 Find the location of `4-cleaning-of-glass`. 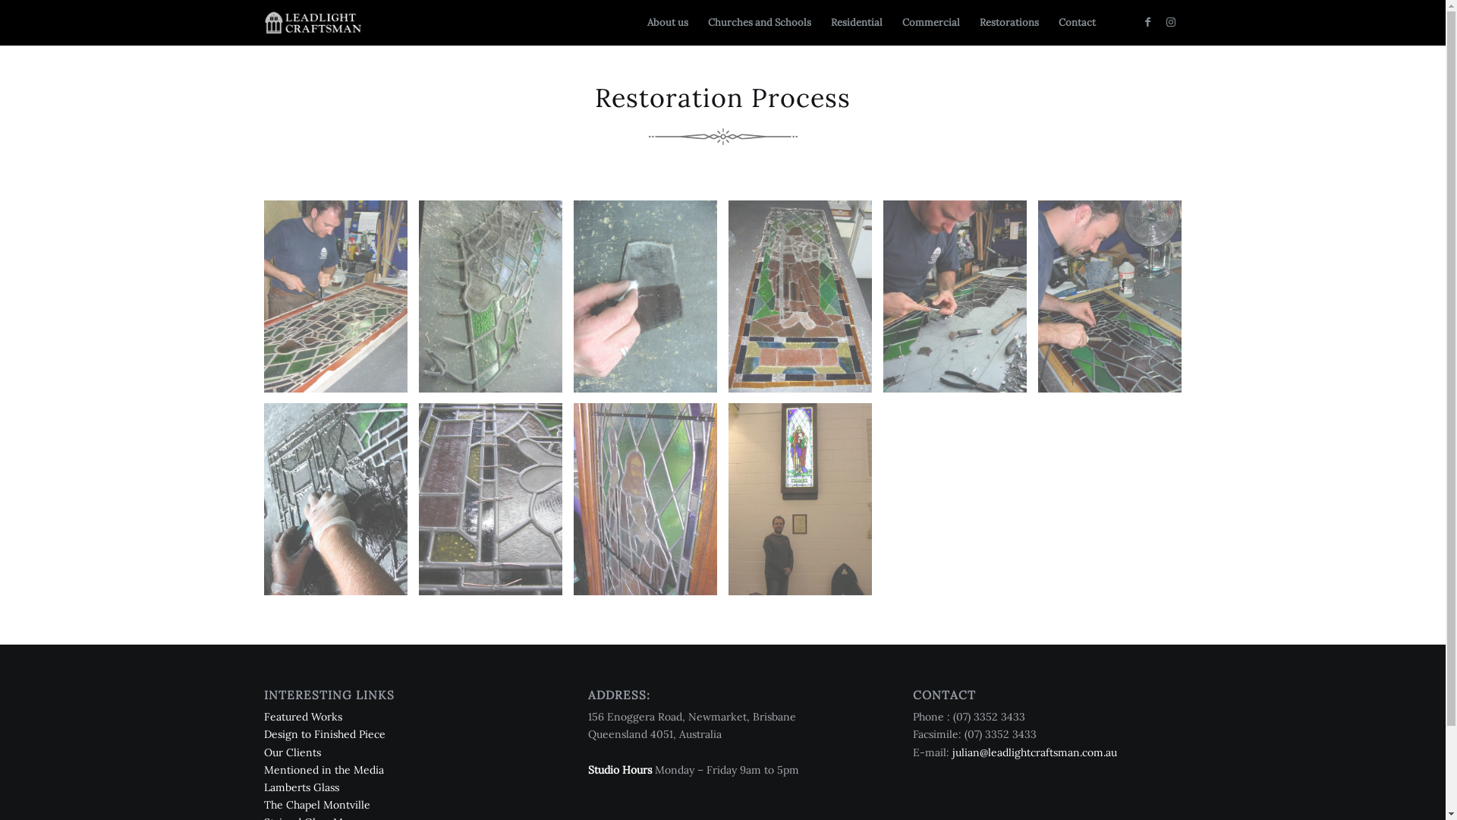

4-cleaning-of-glass is located at coordinates (651, 302).